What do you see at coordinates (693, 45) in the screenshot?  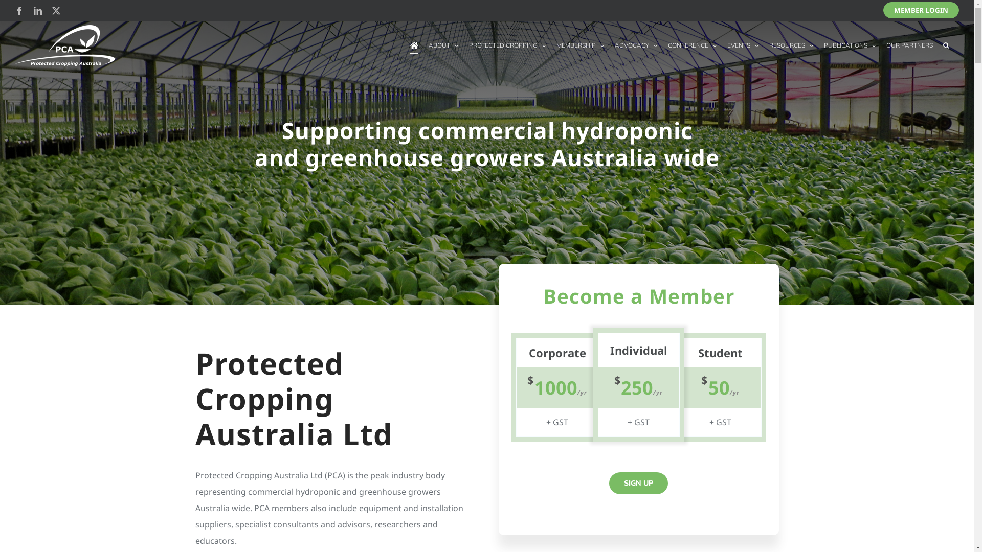 I see `CONFERENCE` at bounding box center [693, 45].